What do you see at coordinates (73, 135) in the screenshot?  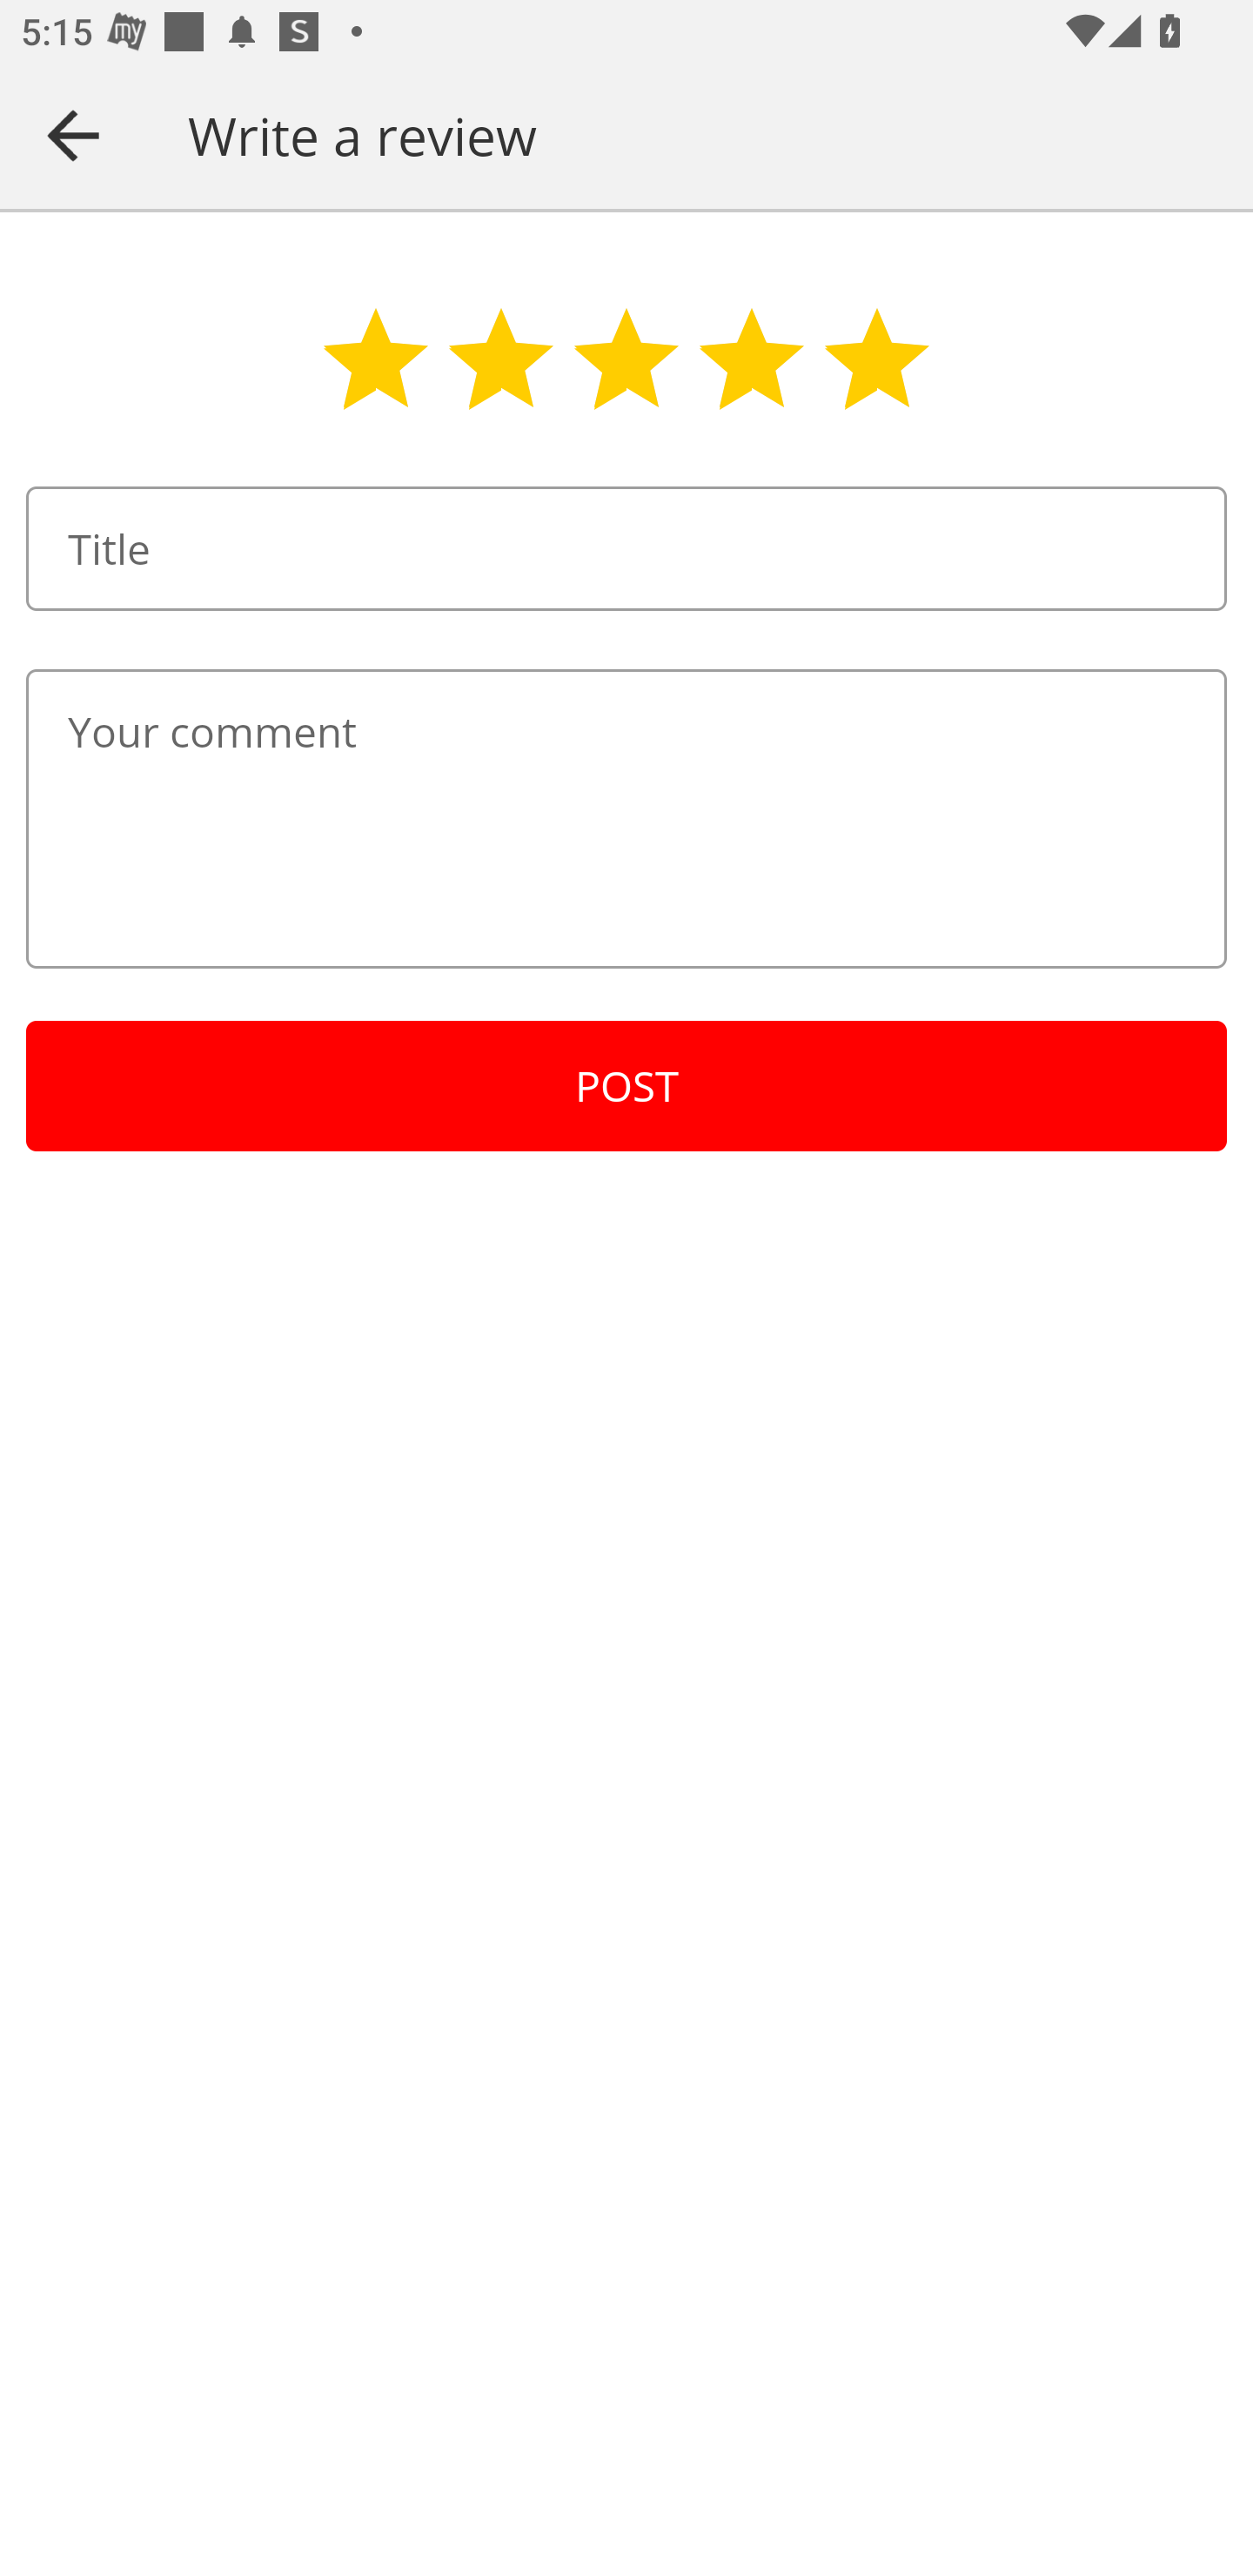 I see `Navigate up` at bounding box center [73, 135].